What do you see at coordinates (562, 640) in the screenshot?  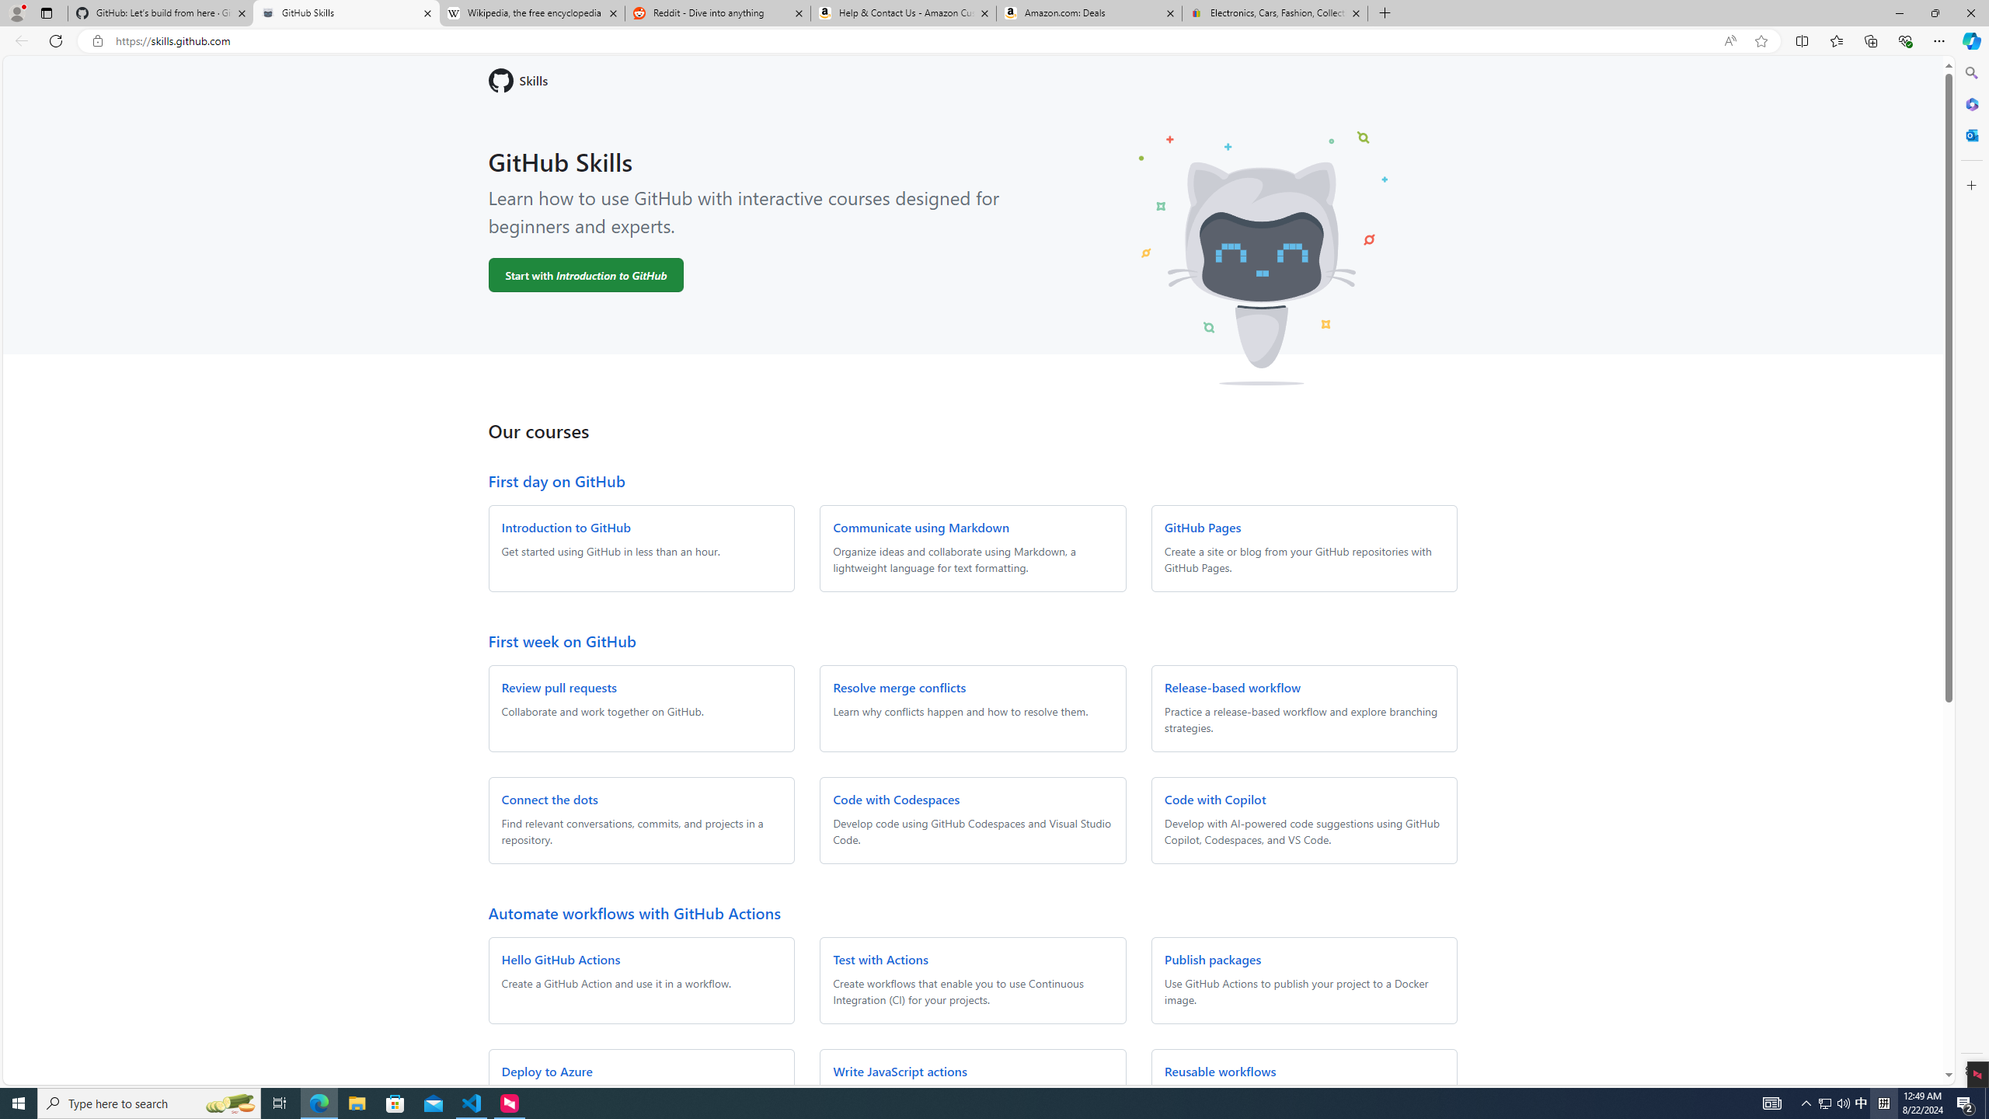 I see `First week on GitHub` at bounding box center [562, 640].